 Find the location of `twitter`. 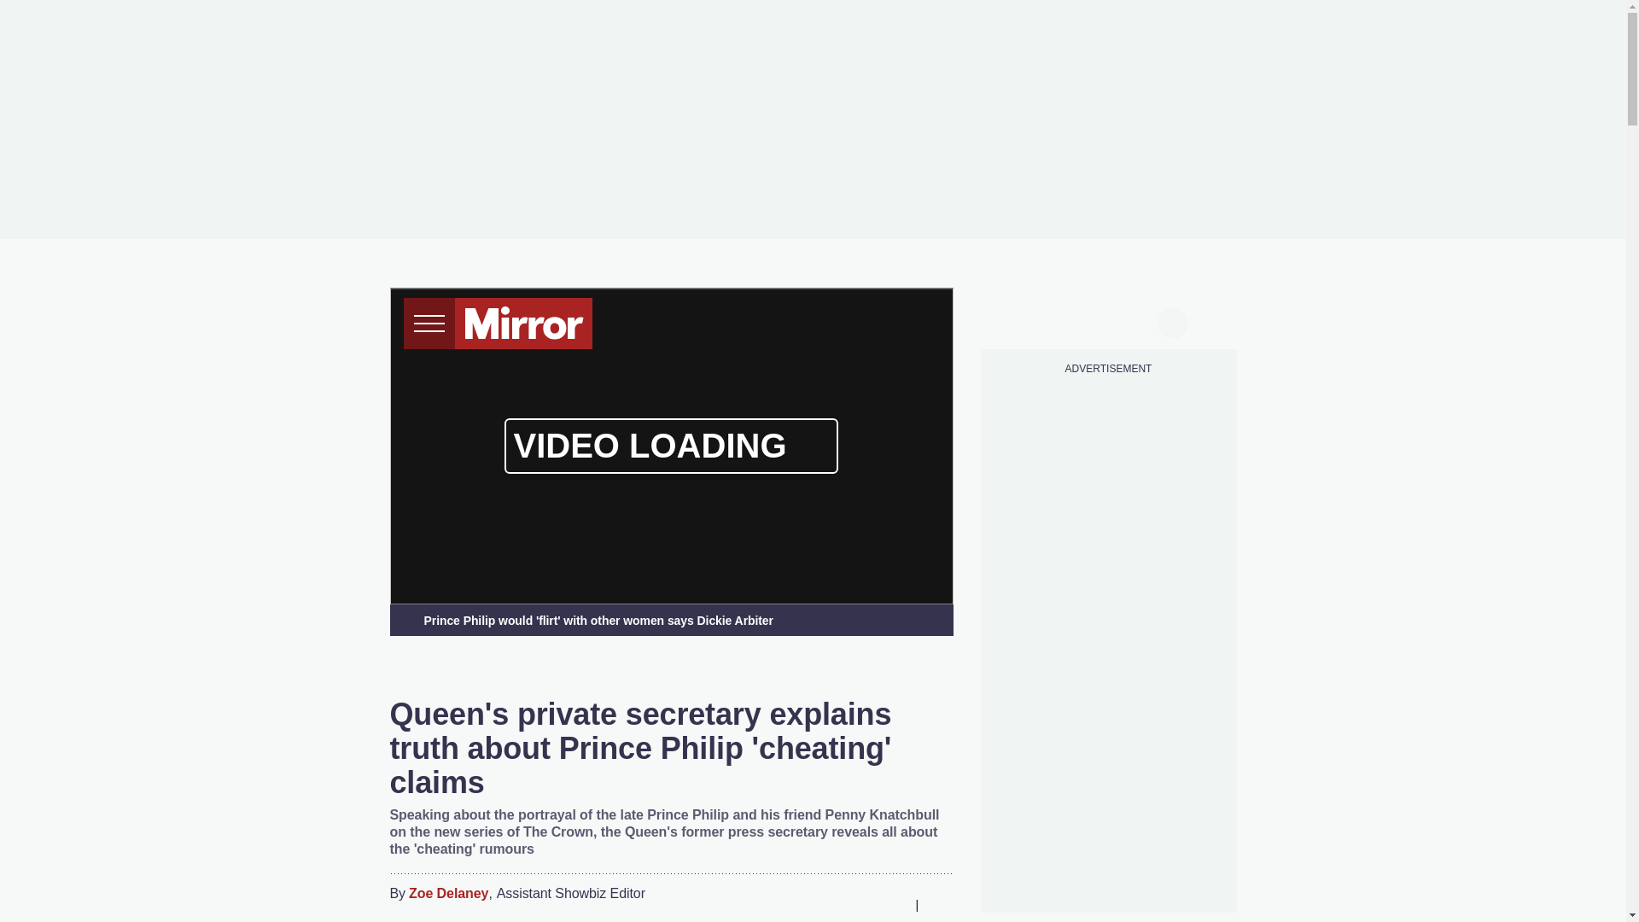

twitter is located at coordinates (1043, 321).